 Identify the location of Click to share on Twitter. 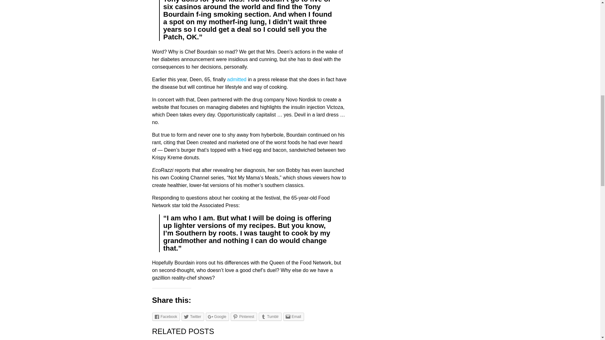
(193, 317).